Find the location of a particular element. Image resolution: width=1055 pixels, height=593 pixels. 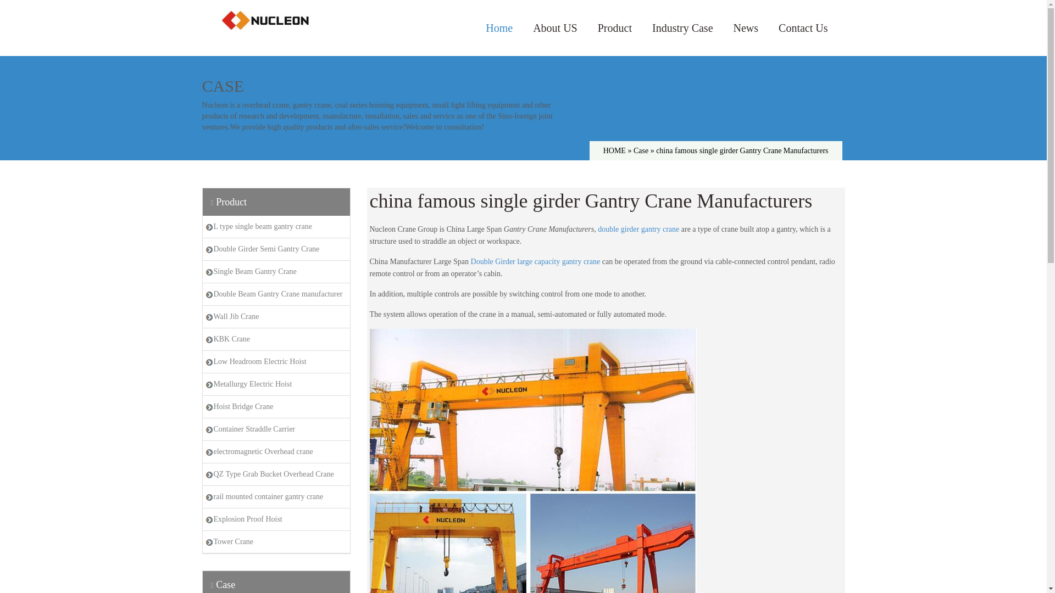

Double Beam Gantry Crane manufacturer is located at coordinates (276, 294).